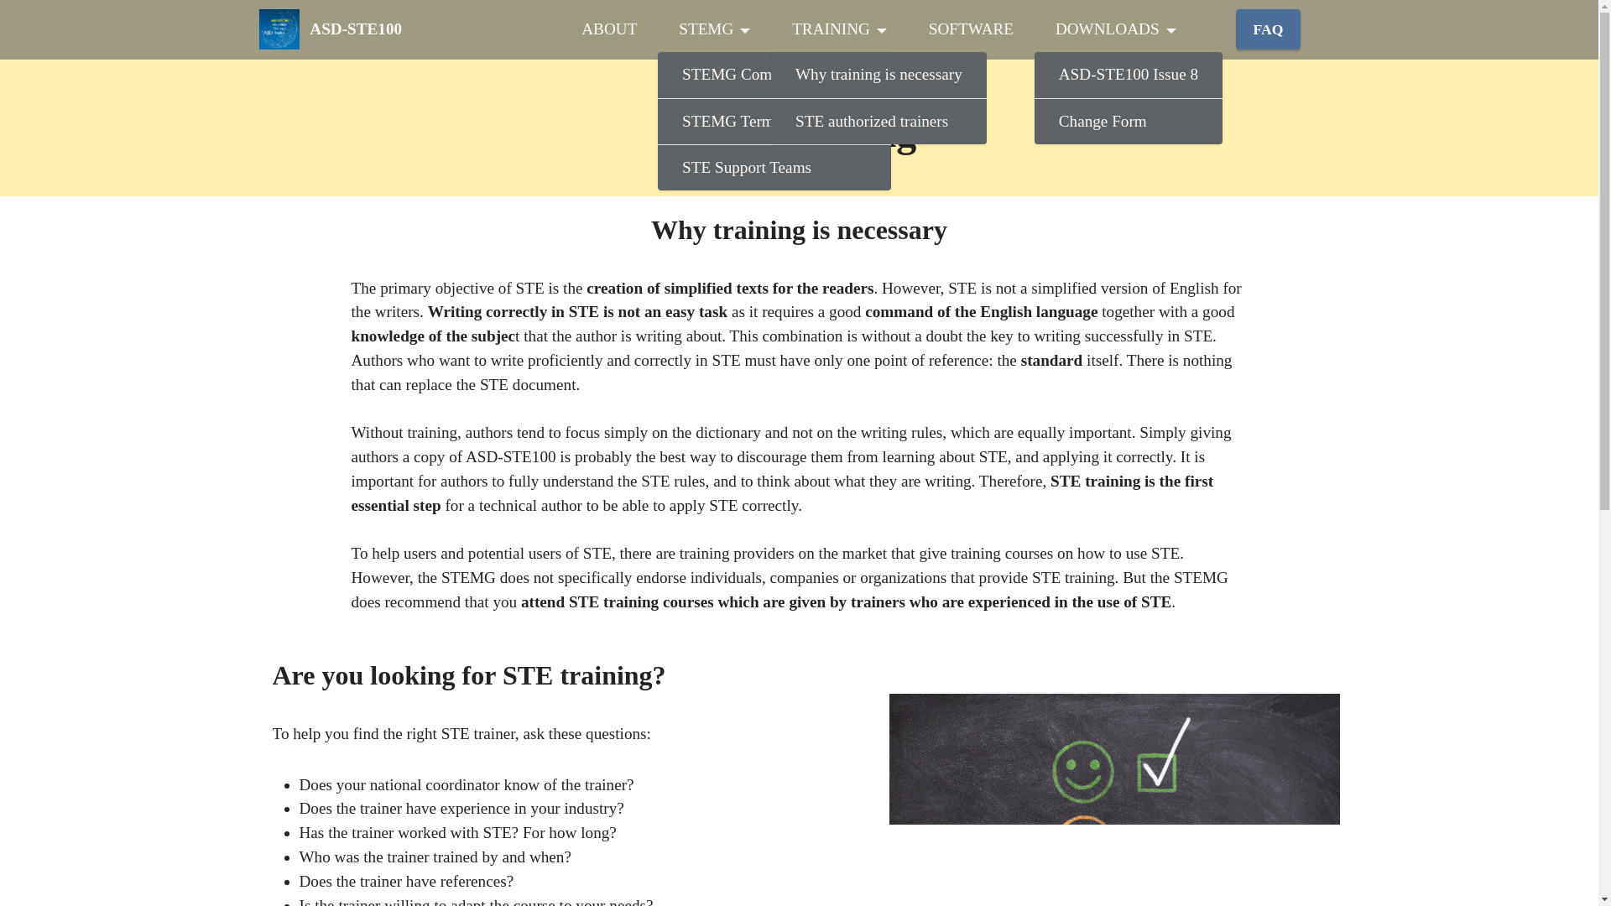 Image resolution: width=1611 pixels, height=906 pixels. What do you see at coordinates (1267, 29) in the screenshot?
I see `FAQ` at bounding box center [1267, 29].